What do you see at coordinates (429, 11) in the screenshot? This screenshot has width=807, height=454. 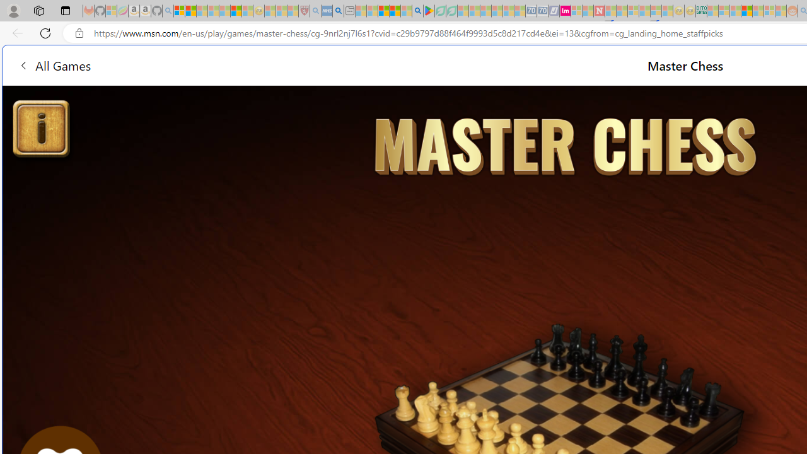 I see `Bluey: Let's Play! - Apps on Google Play` at bounding box center [429, 11].